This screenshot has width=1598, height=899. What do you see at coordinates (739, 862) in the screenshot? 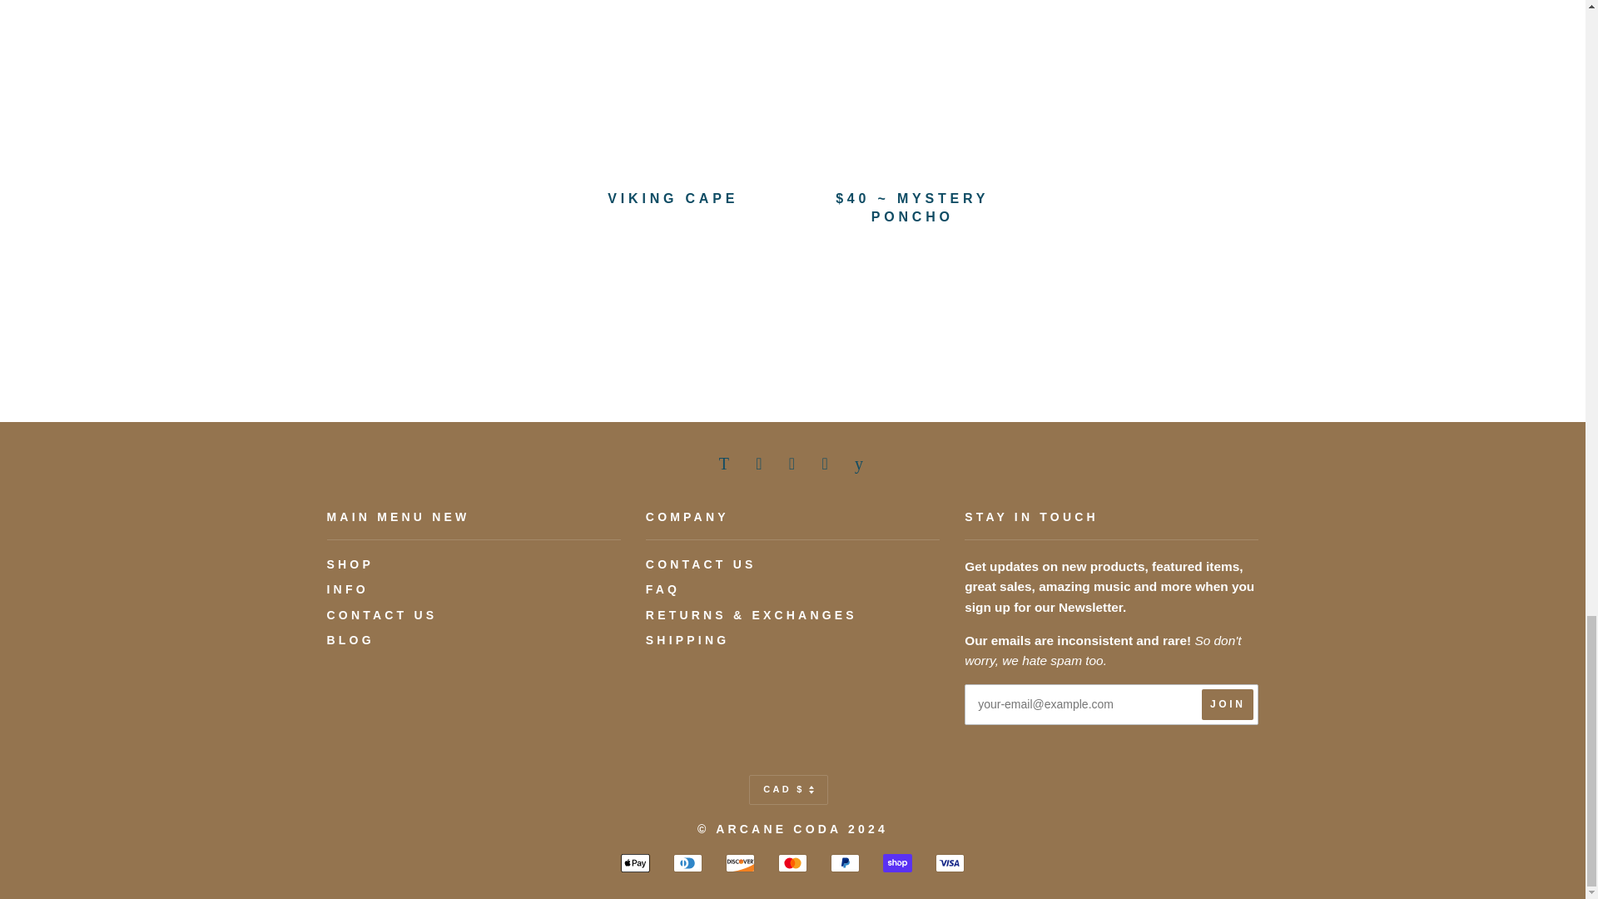
I see `DISCOVER` at bounding box center [739, 862].